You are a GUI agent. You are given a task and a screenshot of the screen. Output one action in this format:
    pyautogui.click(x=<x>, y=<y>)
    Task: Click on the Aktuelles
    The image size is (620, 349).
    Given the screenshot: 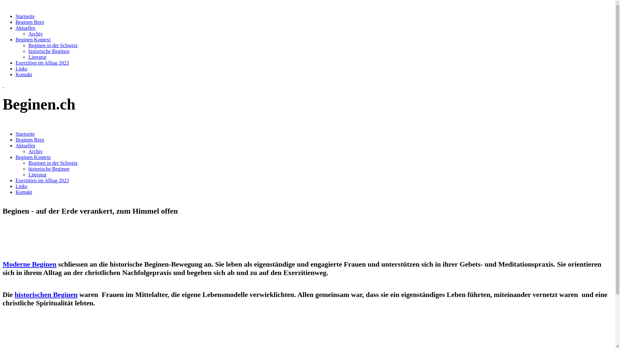 What is the action you would take?
    pyautogui.click(x=25, y=145)
    